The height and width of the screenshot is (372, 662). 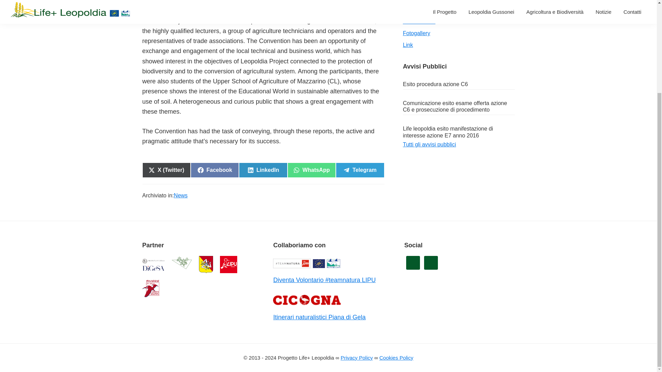 What do you see at coordinates (180, 195) in the screenshot?
I see `News` at bounding box center [180, 195].